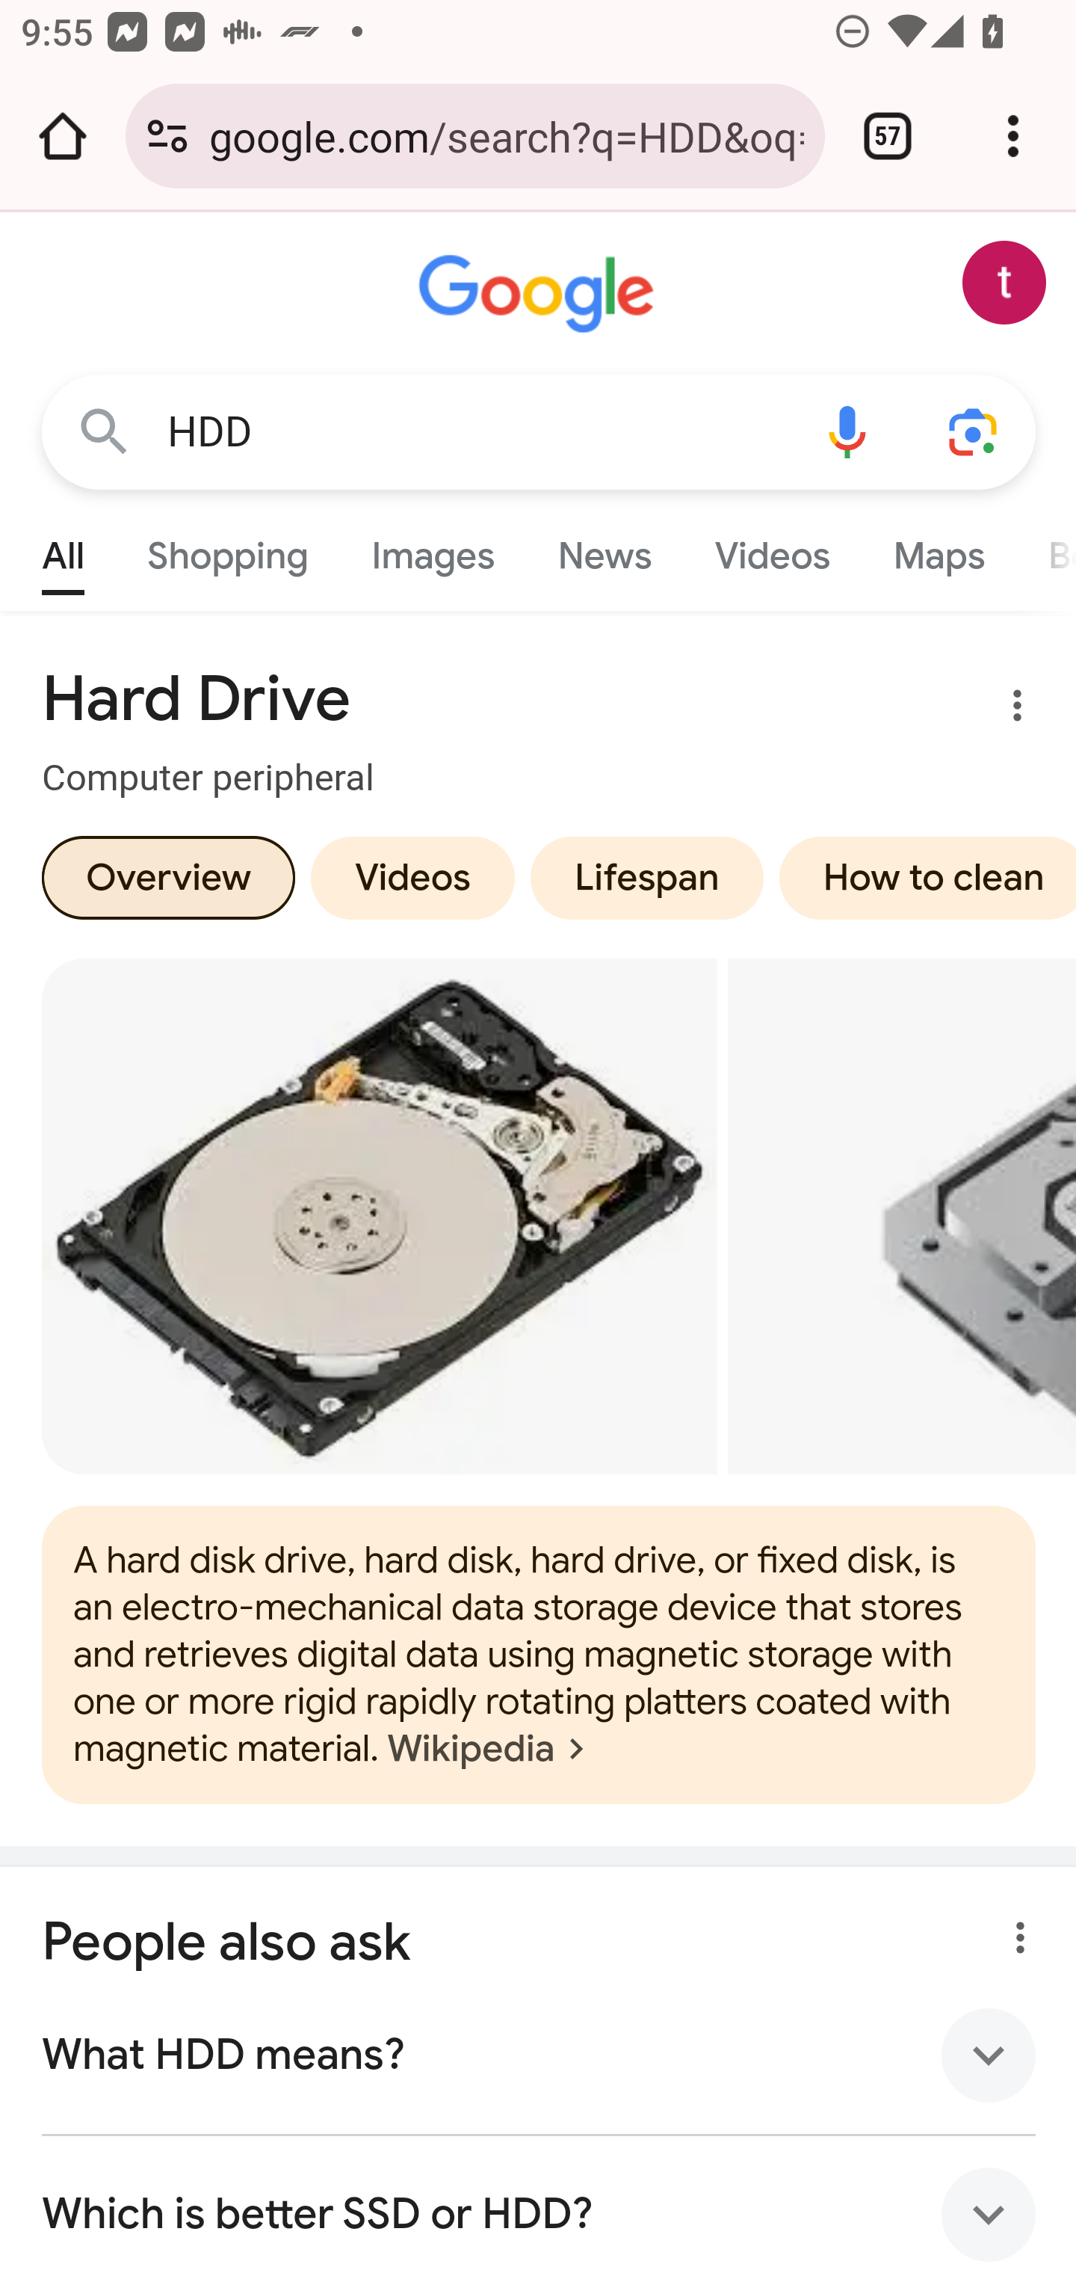 The height and width of the screenshot is (2273, 1076). Describe the element at coordinates (888, 136) in the screenshot. I see `Switch or close tabs` at that location.